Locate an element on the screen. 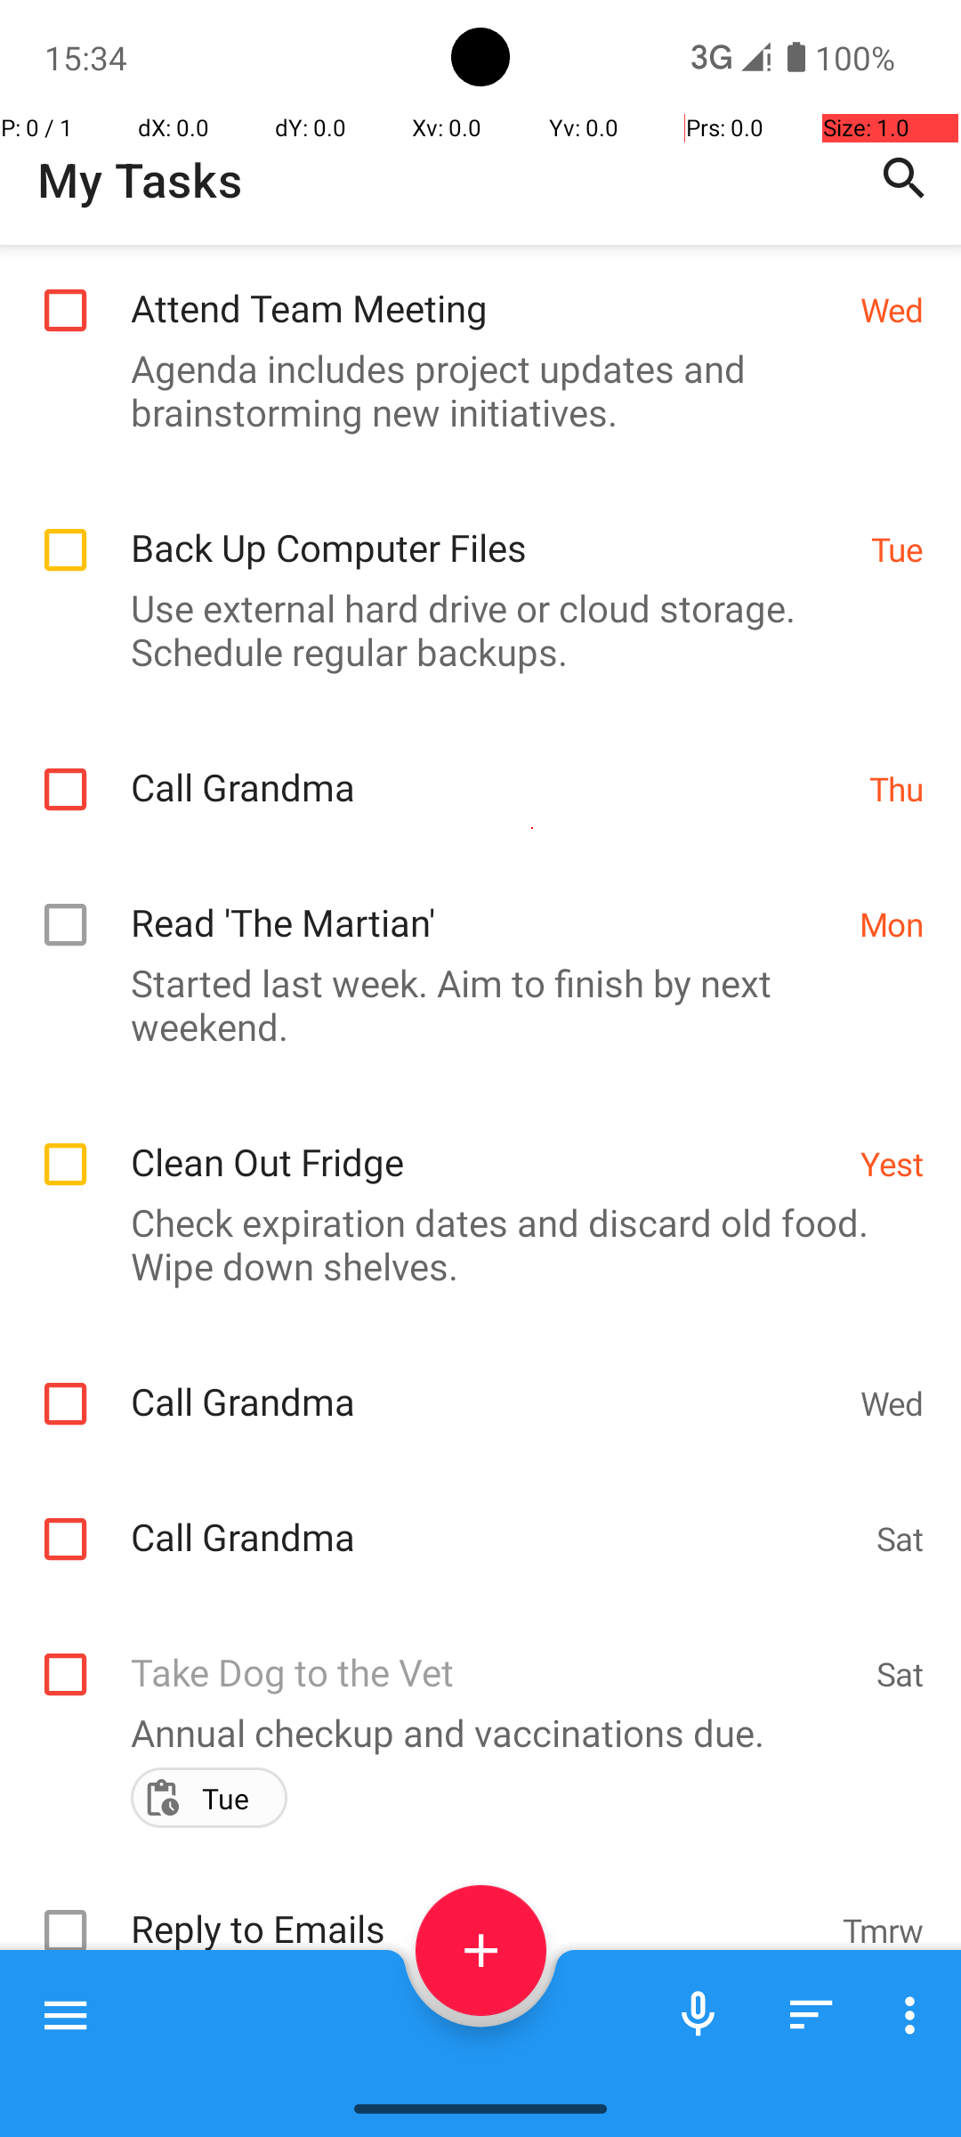 This screenshot has height=2137, width=961. My Tasks is located at coordinates (140, 180).